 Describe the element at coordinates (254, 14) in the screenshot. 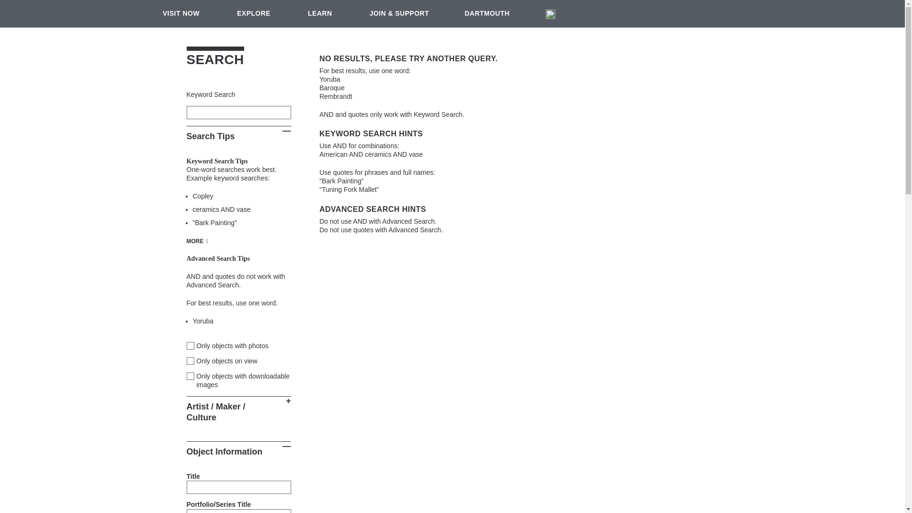

I see `EXPLORE` at that location.